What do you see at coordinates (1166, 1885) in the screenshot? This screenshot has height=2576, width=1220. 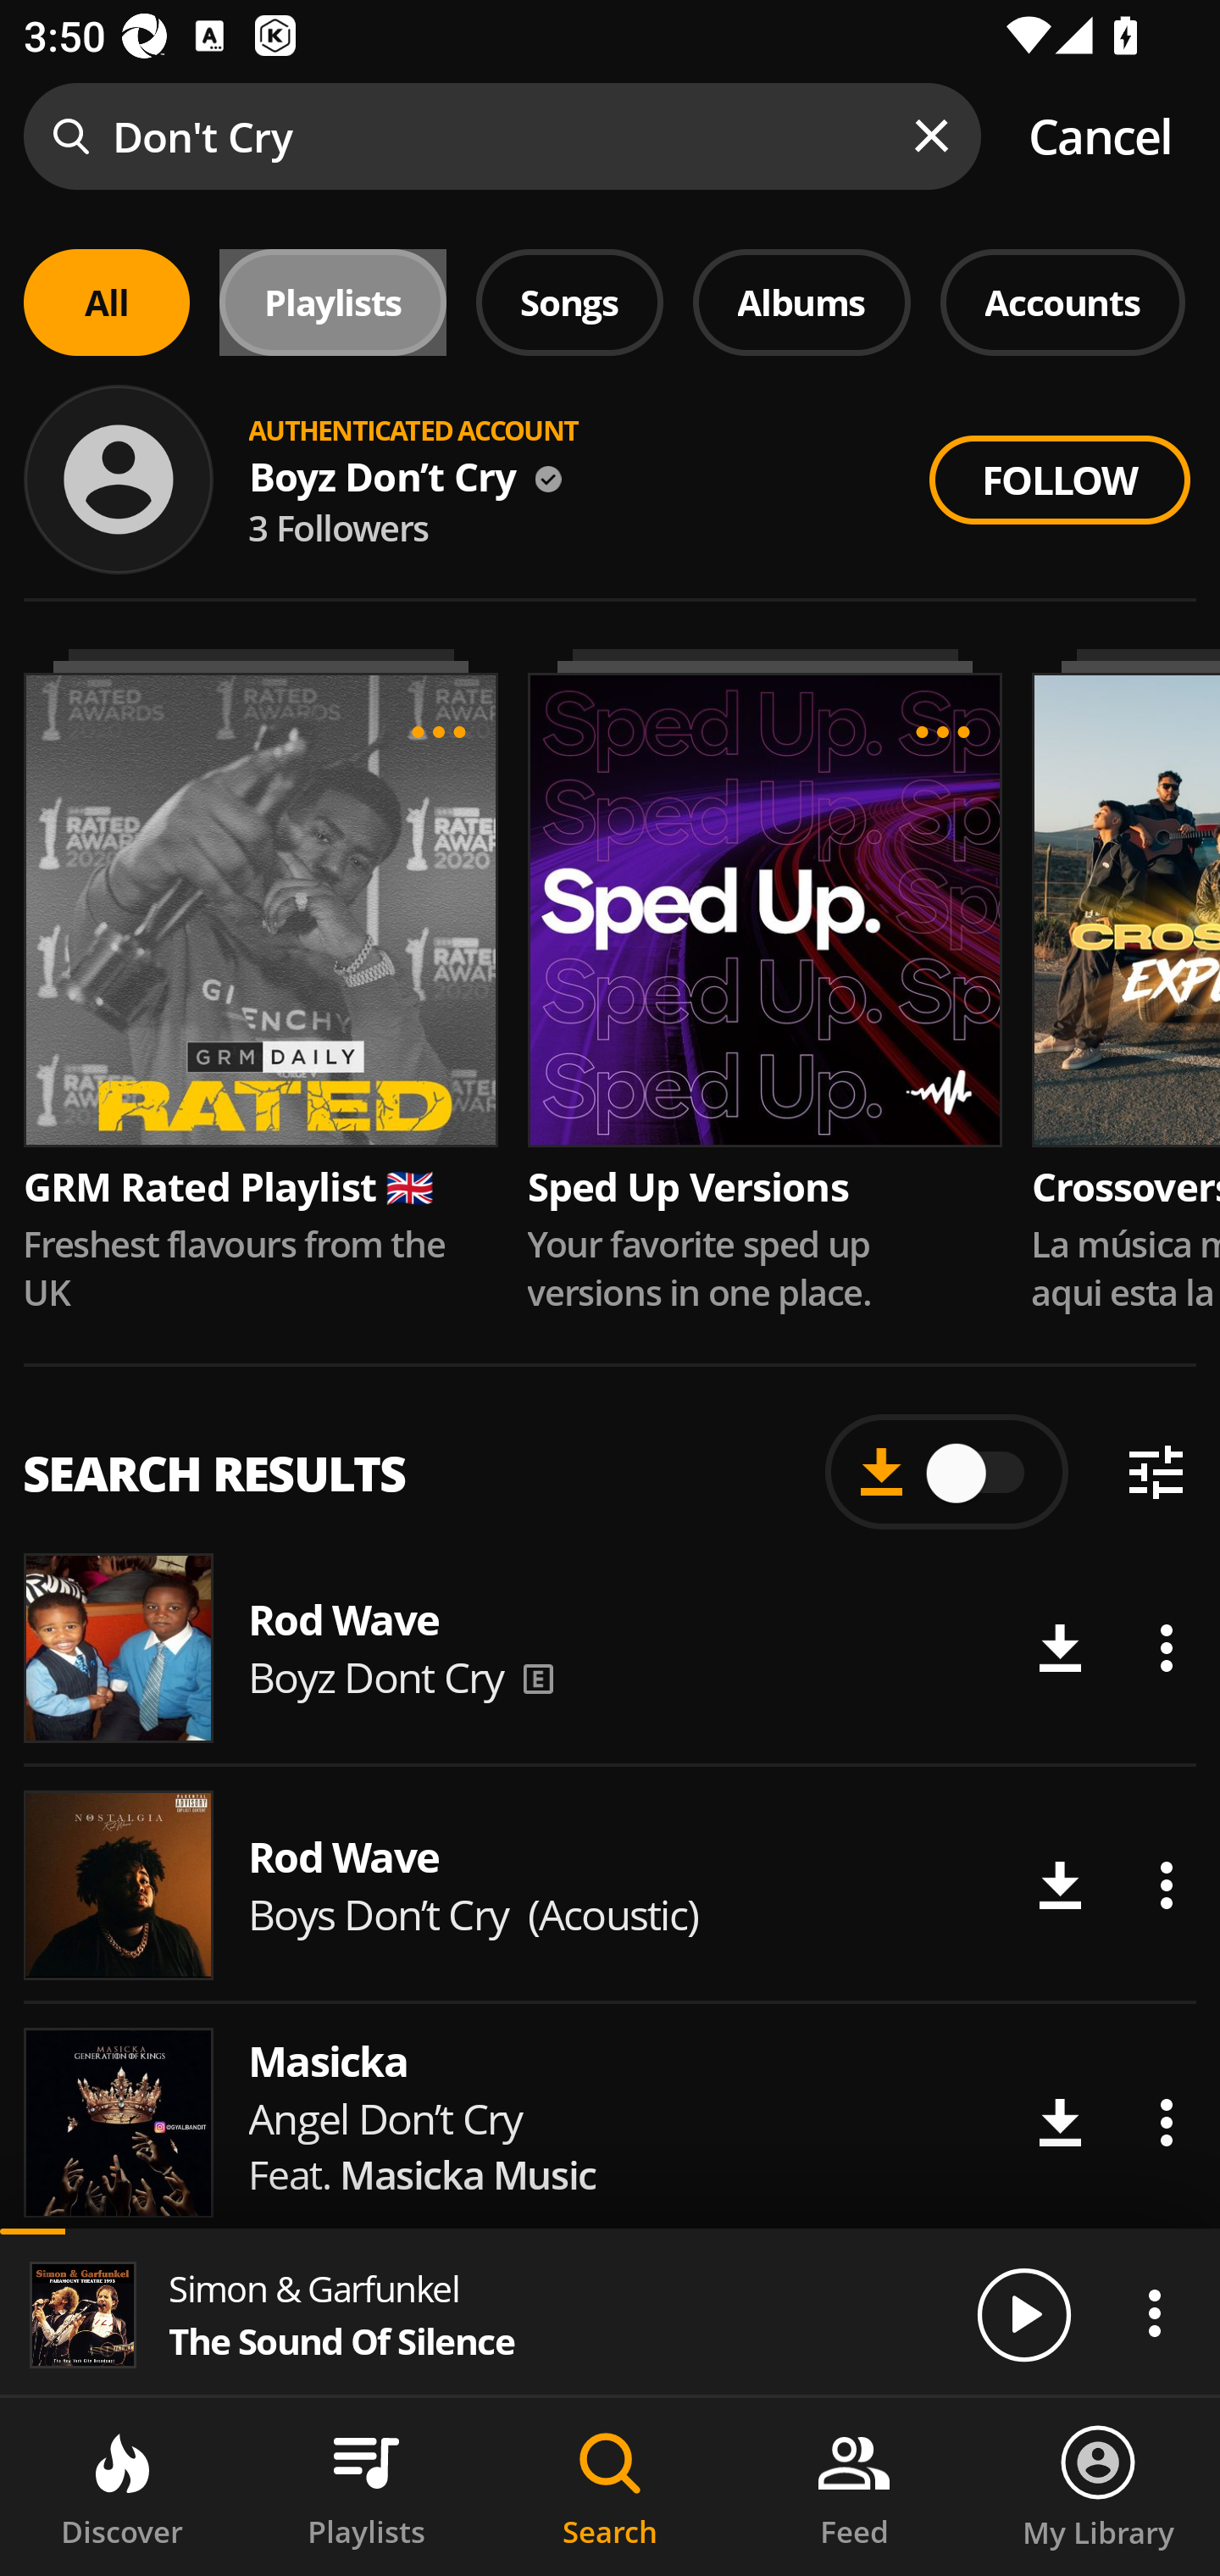 I see `Actions` at bounding box center [1166, 1885].